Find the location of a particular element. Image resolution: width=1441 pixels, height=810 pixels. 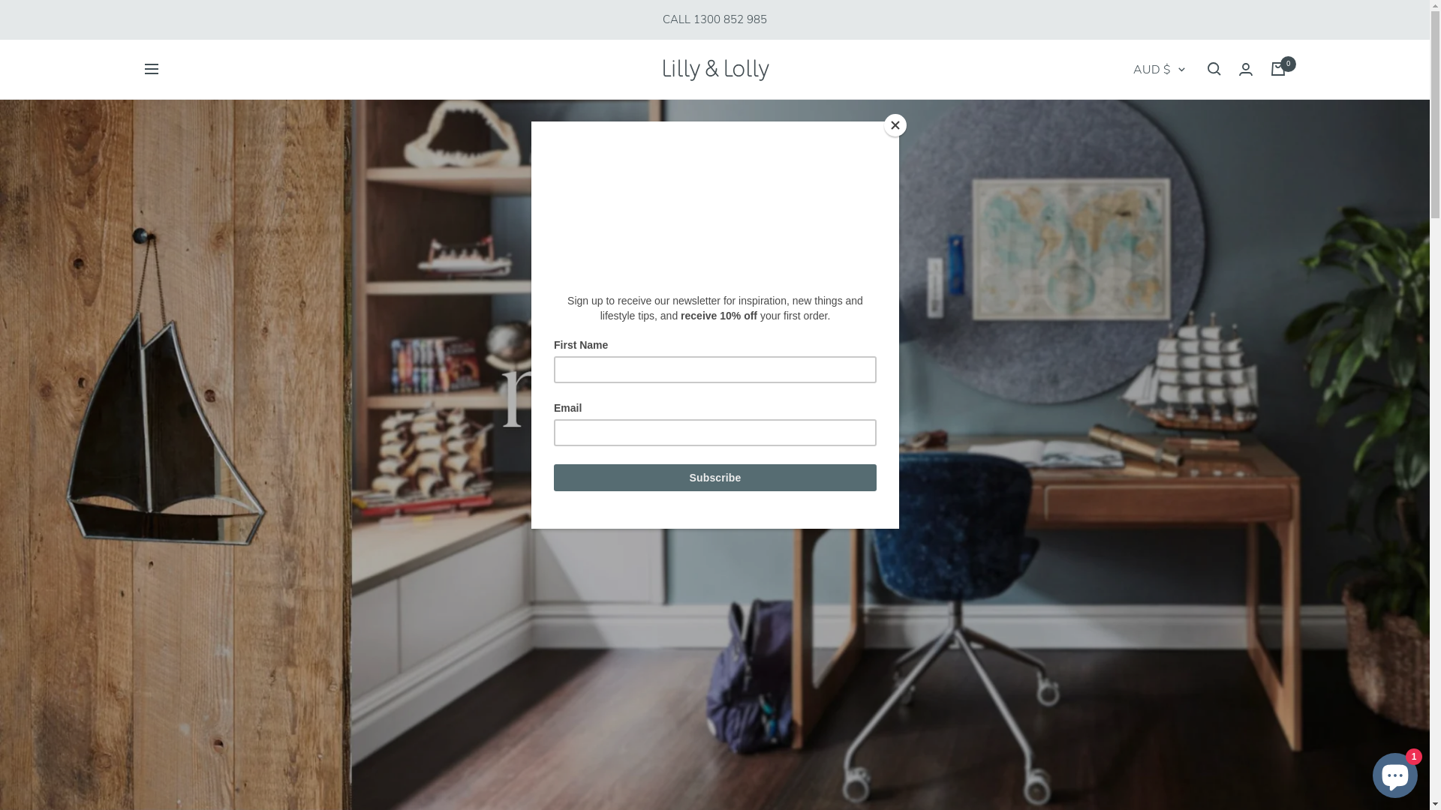

BBD is located at coordinates (175, 204).